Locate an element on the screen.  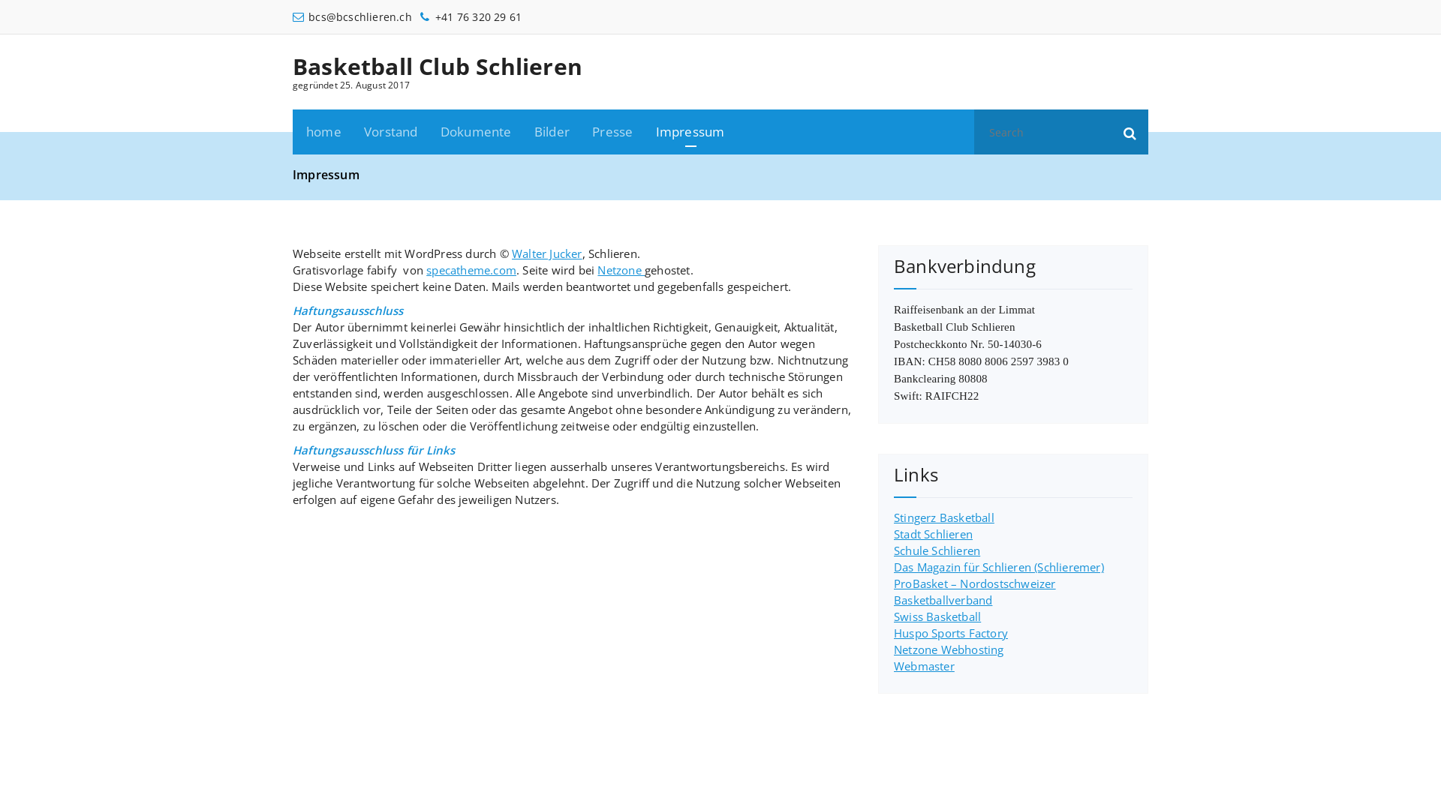
Schule Schlieren is located at coordinates (937, 550).